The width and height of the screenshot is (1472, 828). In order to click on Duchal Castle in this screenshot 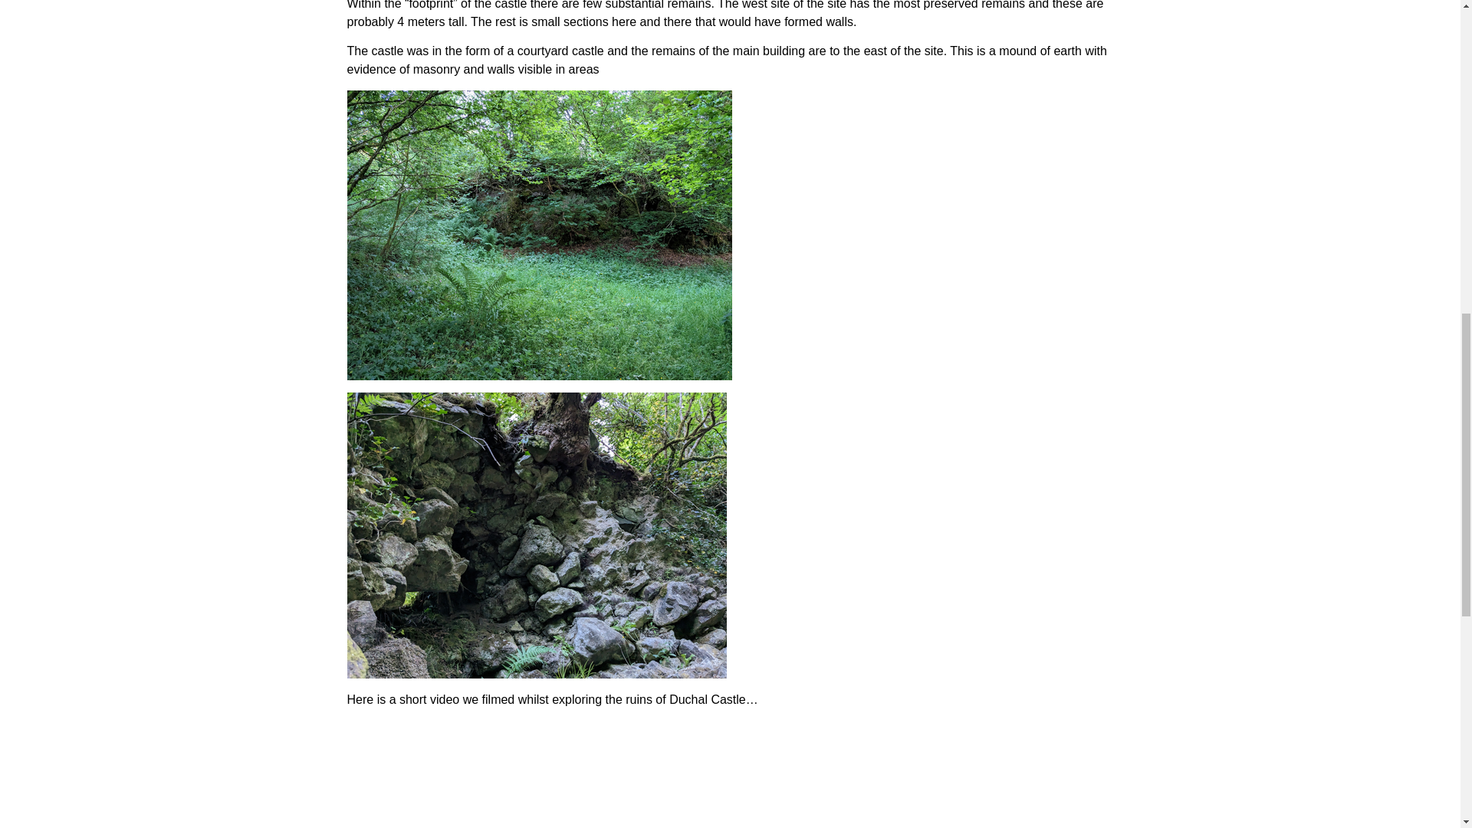, I will do `click(729, 774)`.